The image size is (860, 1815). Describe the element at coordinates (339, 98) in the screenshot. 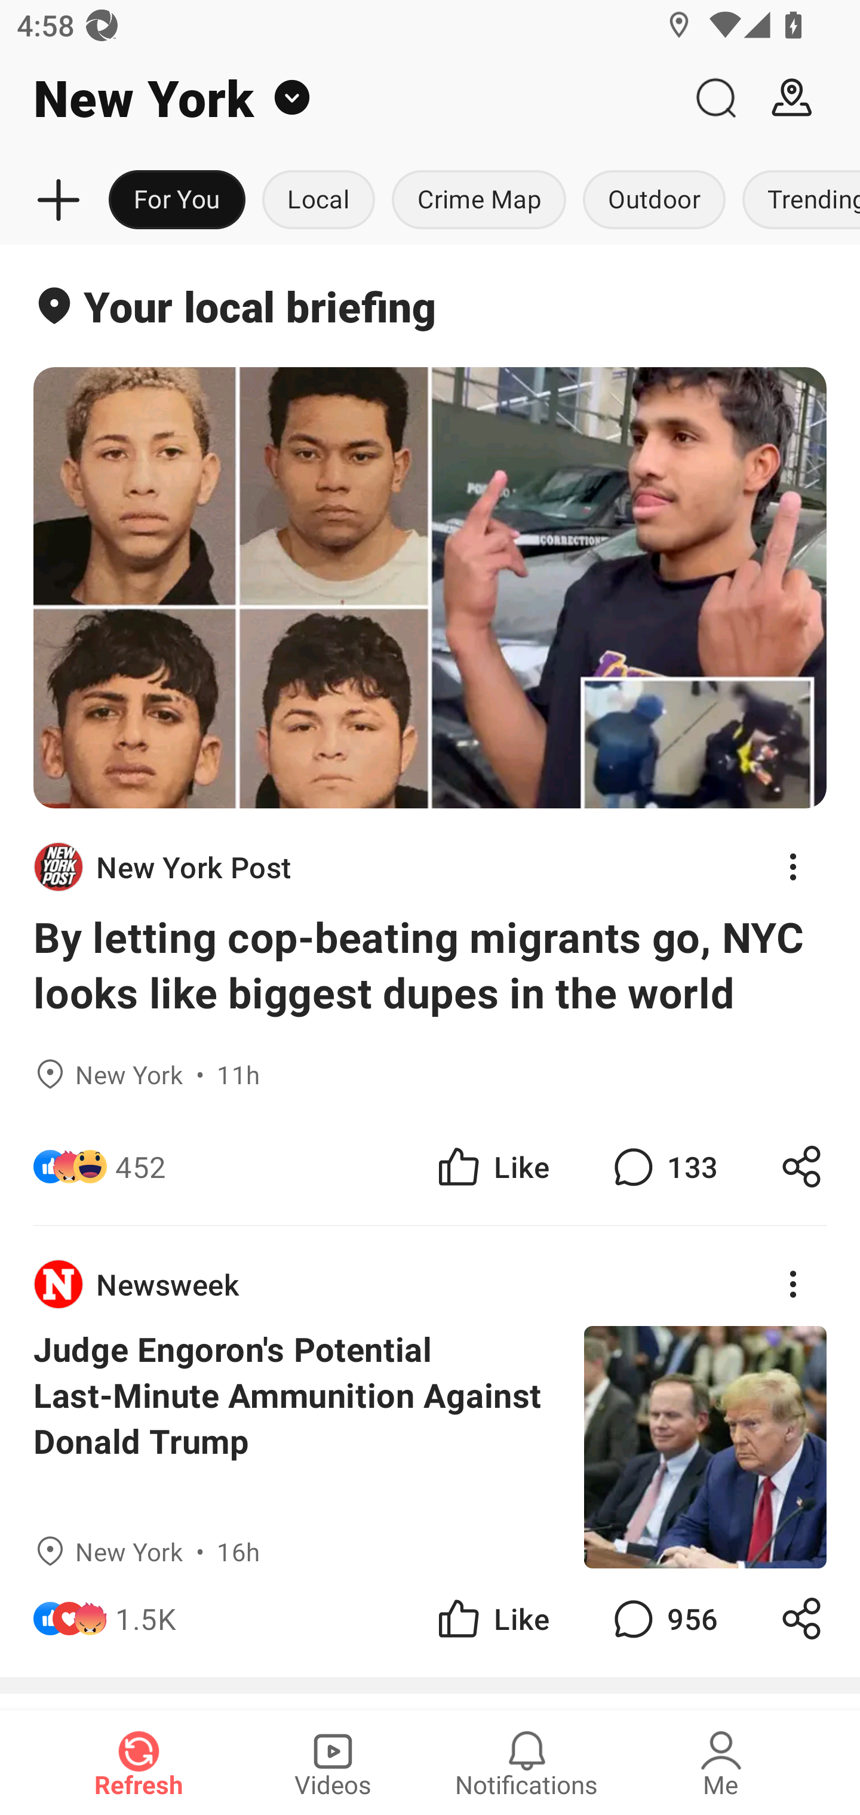

I see `New York` at that location.